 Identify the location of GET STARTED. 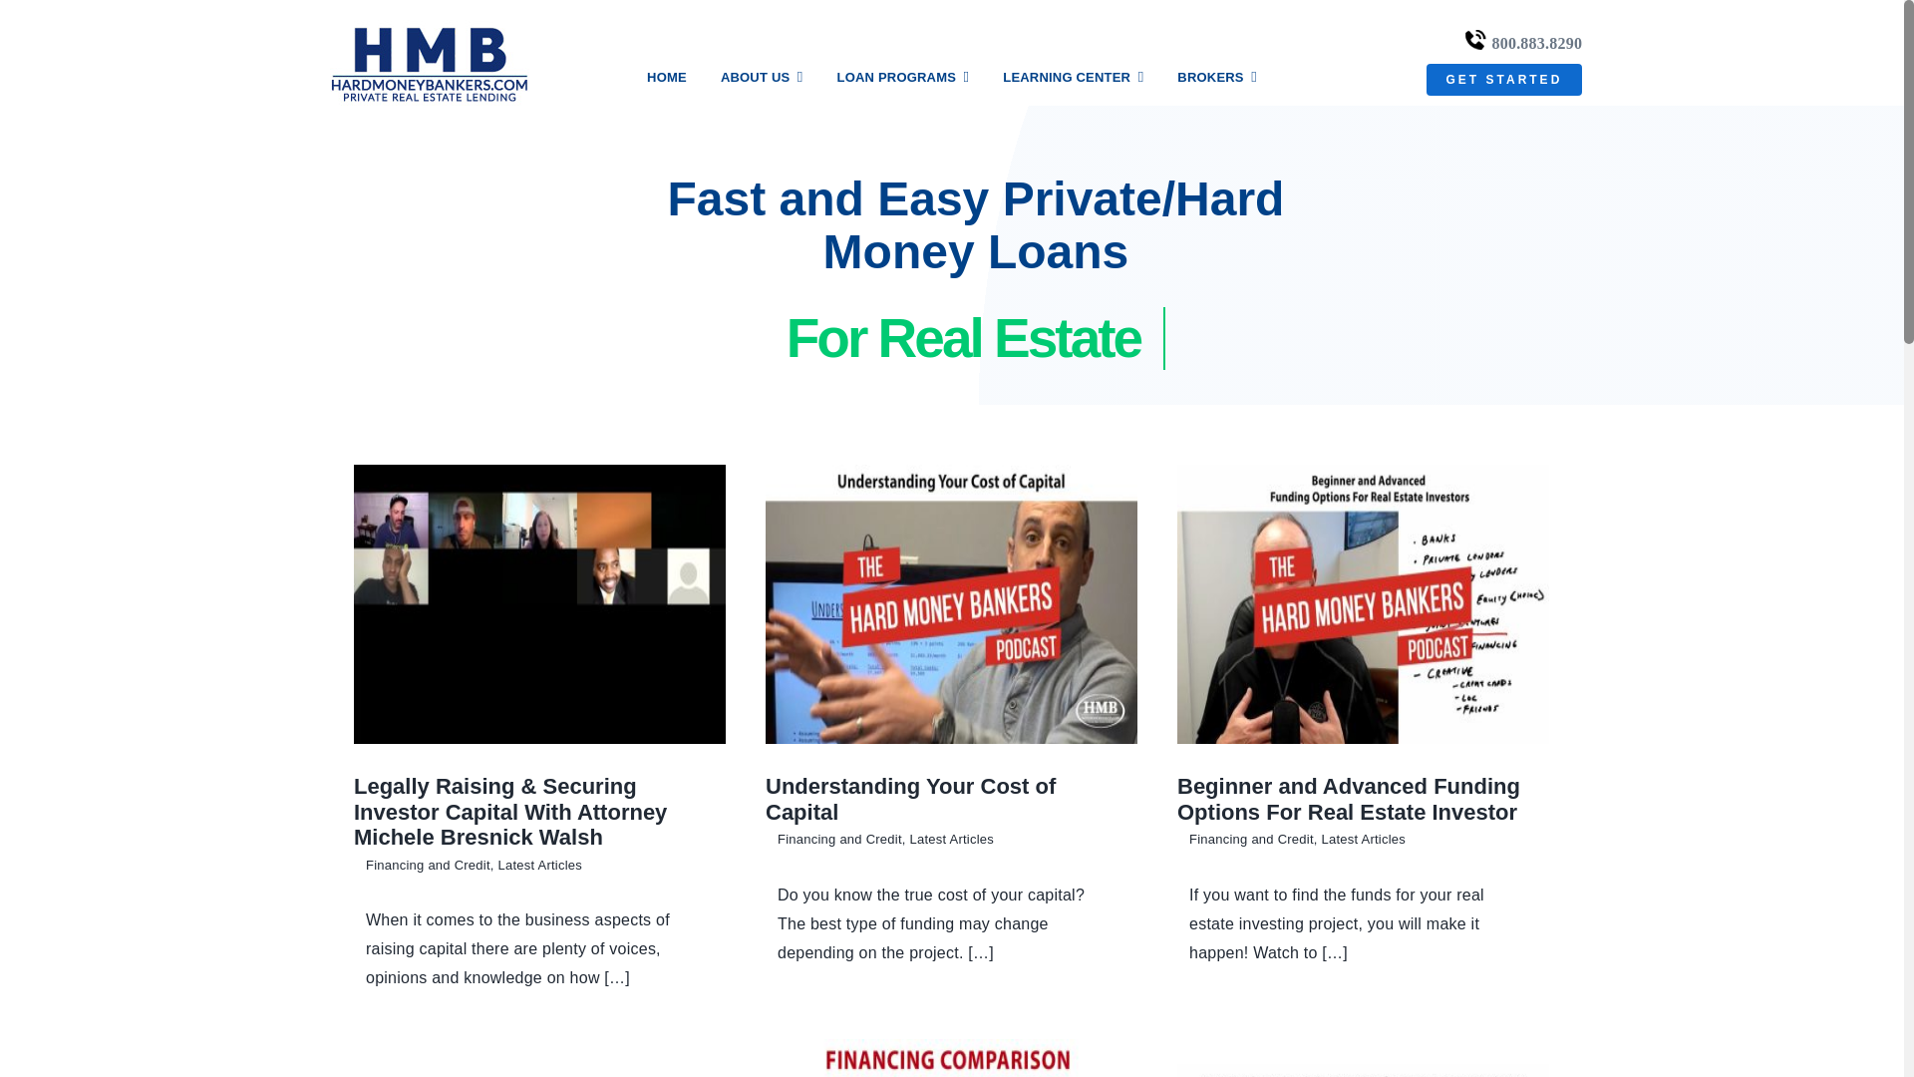
(1503, 80).